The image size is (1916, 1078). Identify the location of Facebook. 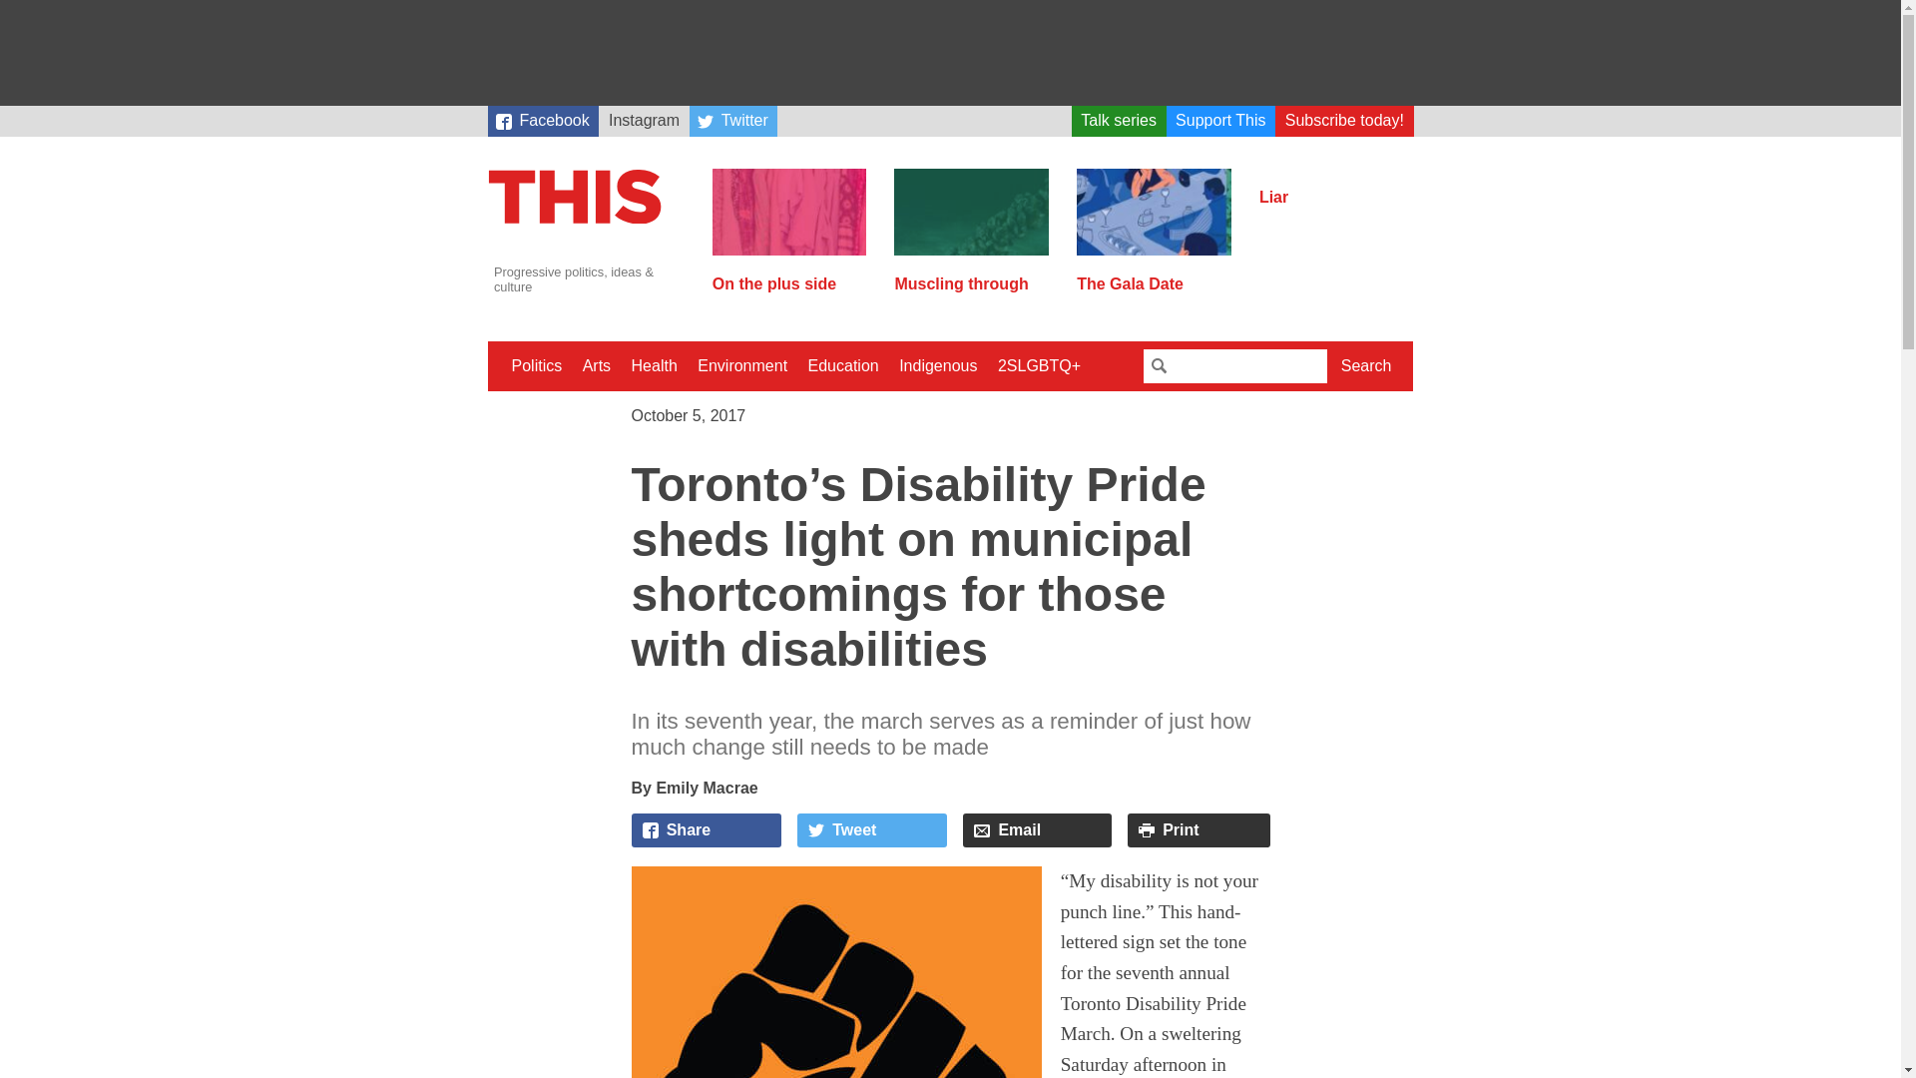
(542, 121).